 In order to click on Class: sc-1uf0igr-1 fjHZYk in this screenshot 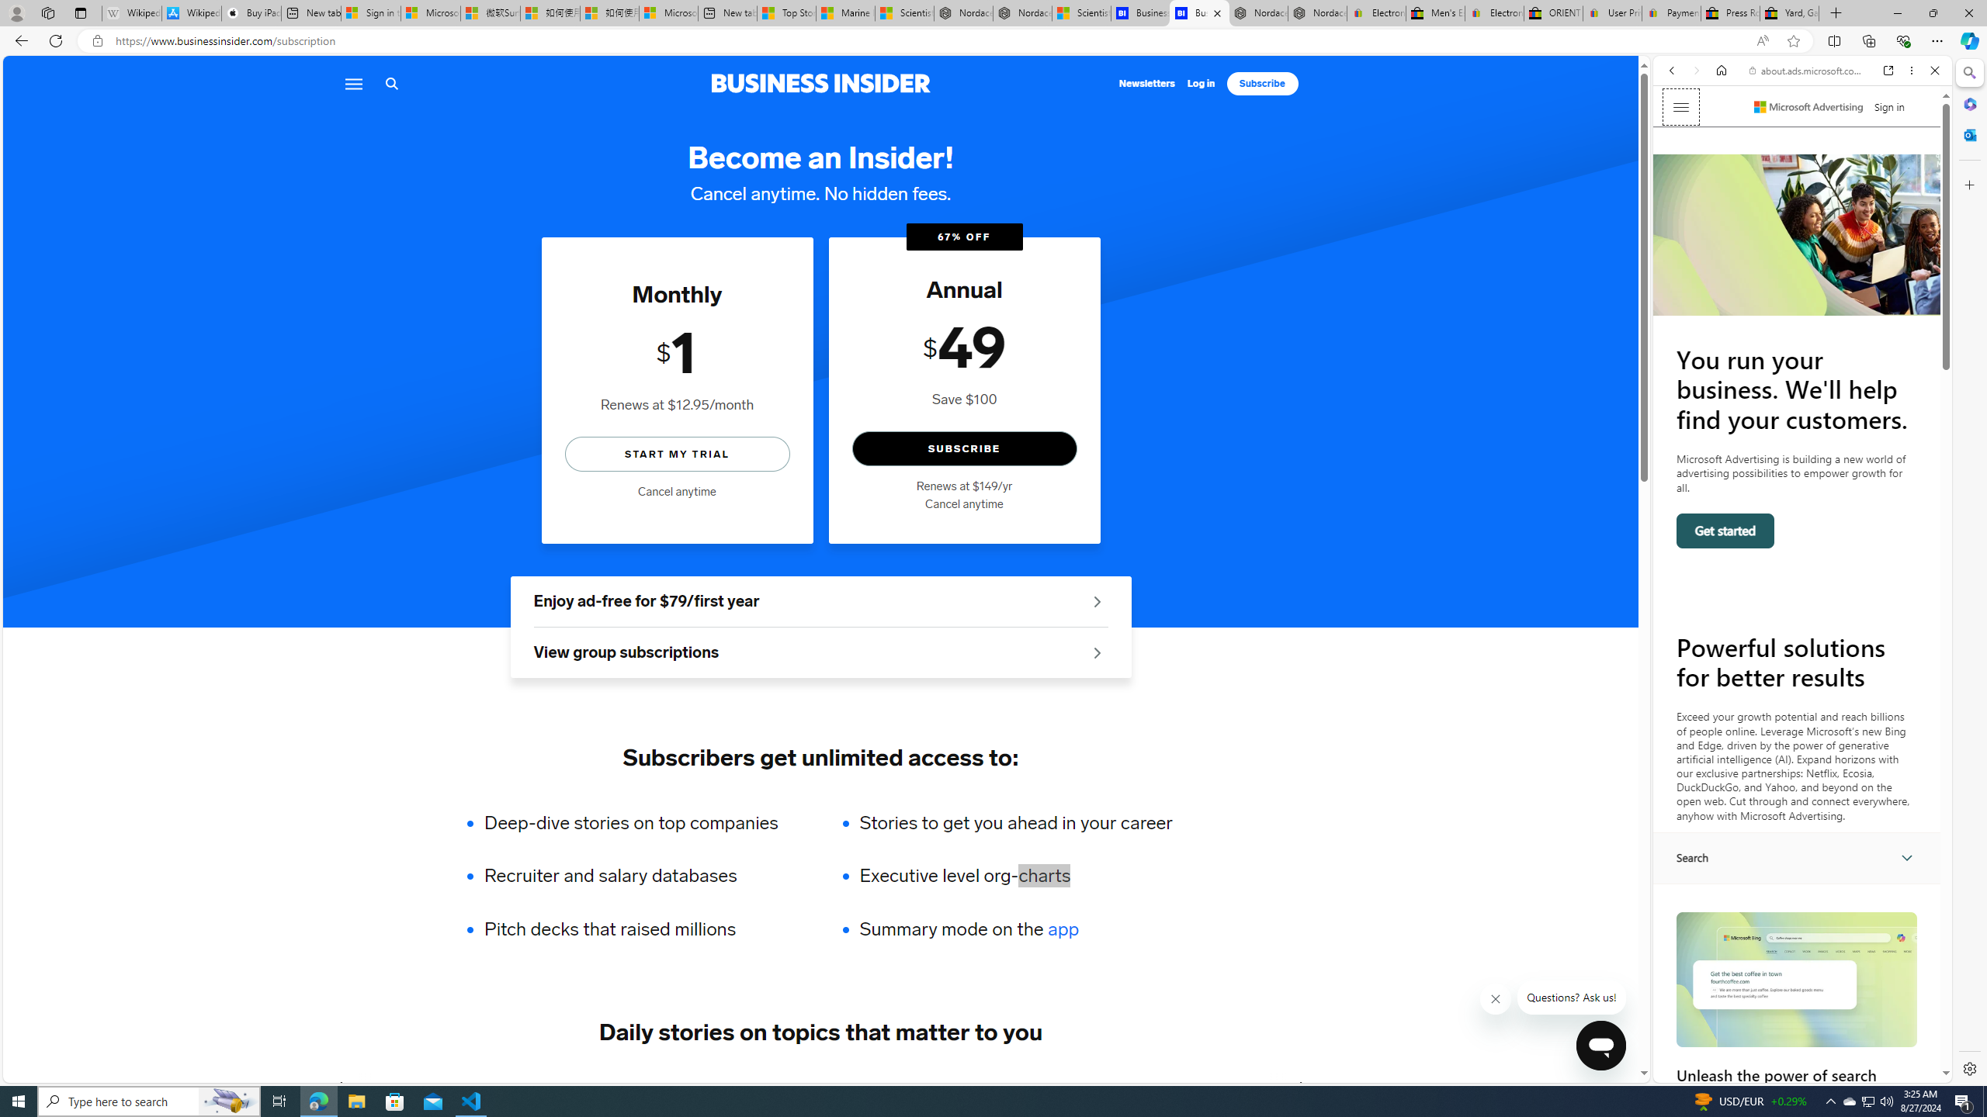, I will do `click(1496, 999)`.